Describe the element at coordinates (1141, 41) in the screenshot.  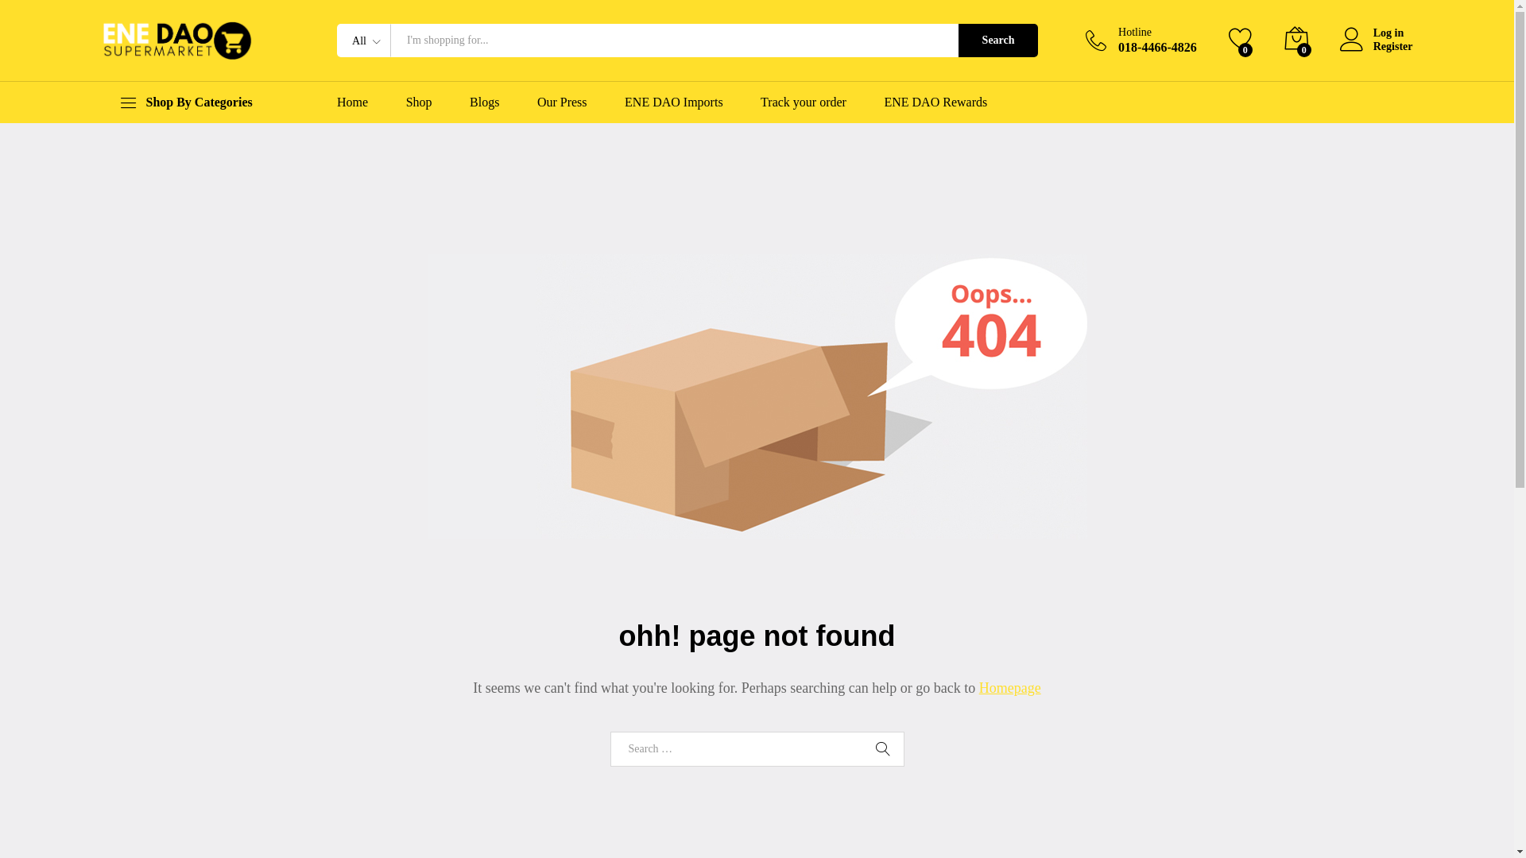
I see `Hotline
018-4466-4826` at that location.